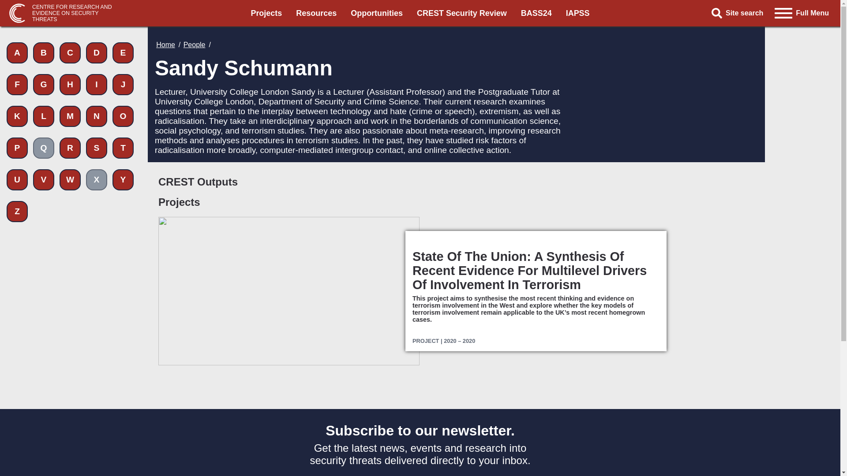 The width and height of the screenshot is (847, 476). I want to click on Z, so click(17, 212).